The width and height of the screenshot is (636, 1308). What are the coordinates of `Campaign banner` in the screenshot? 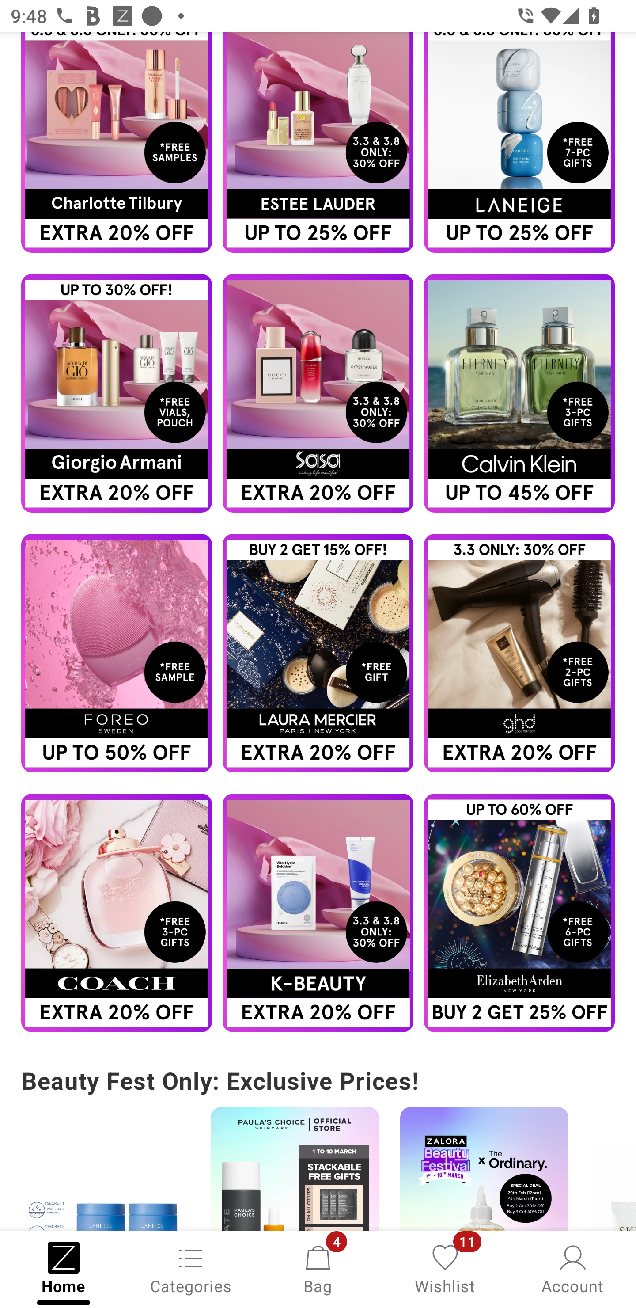 It's located at (318, 653).